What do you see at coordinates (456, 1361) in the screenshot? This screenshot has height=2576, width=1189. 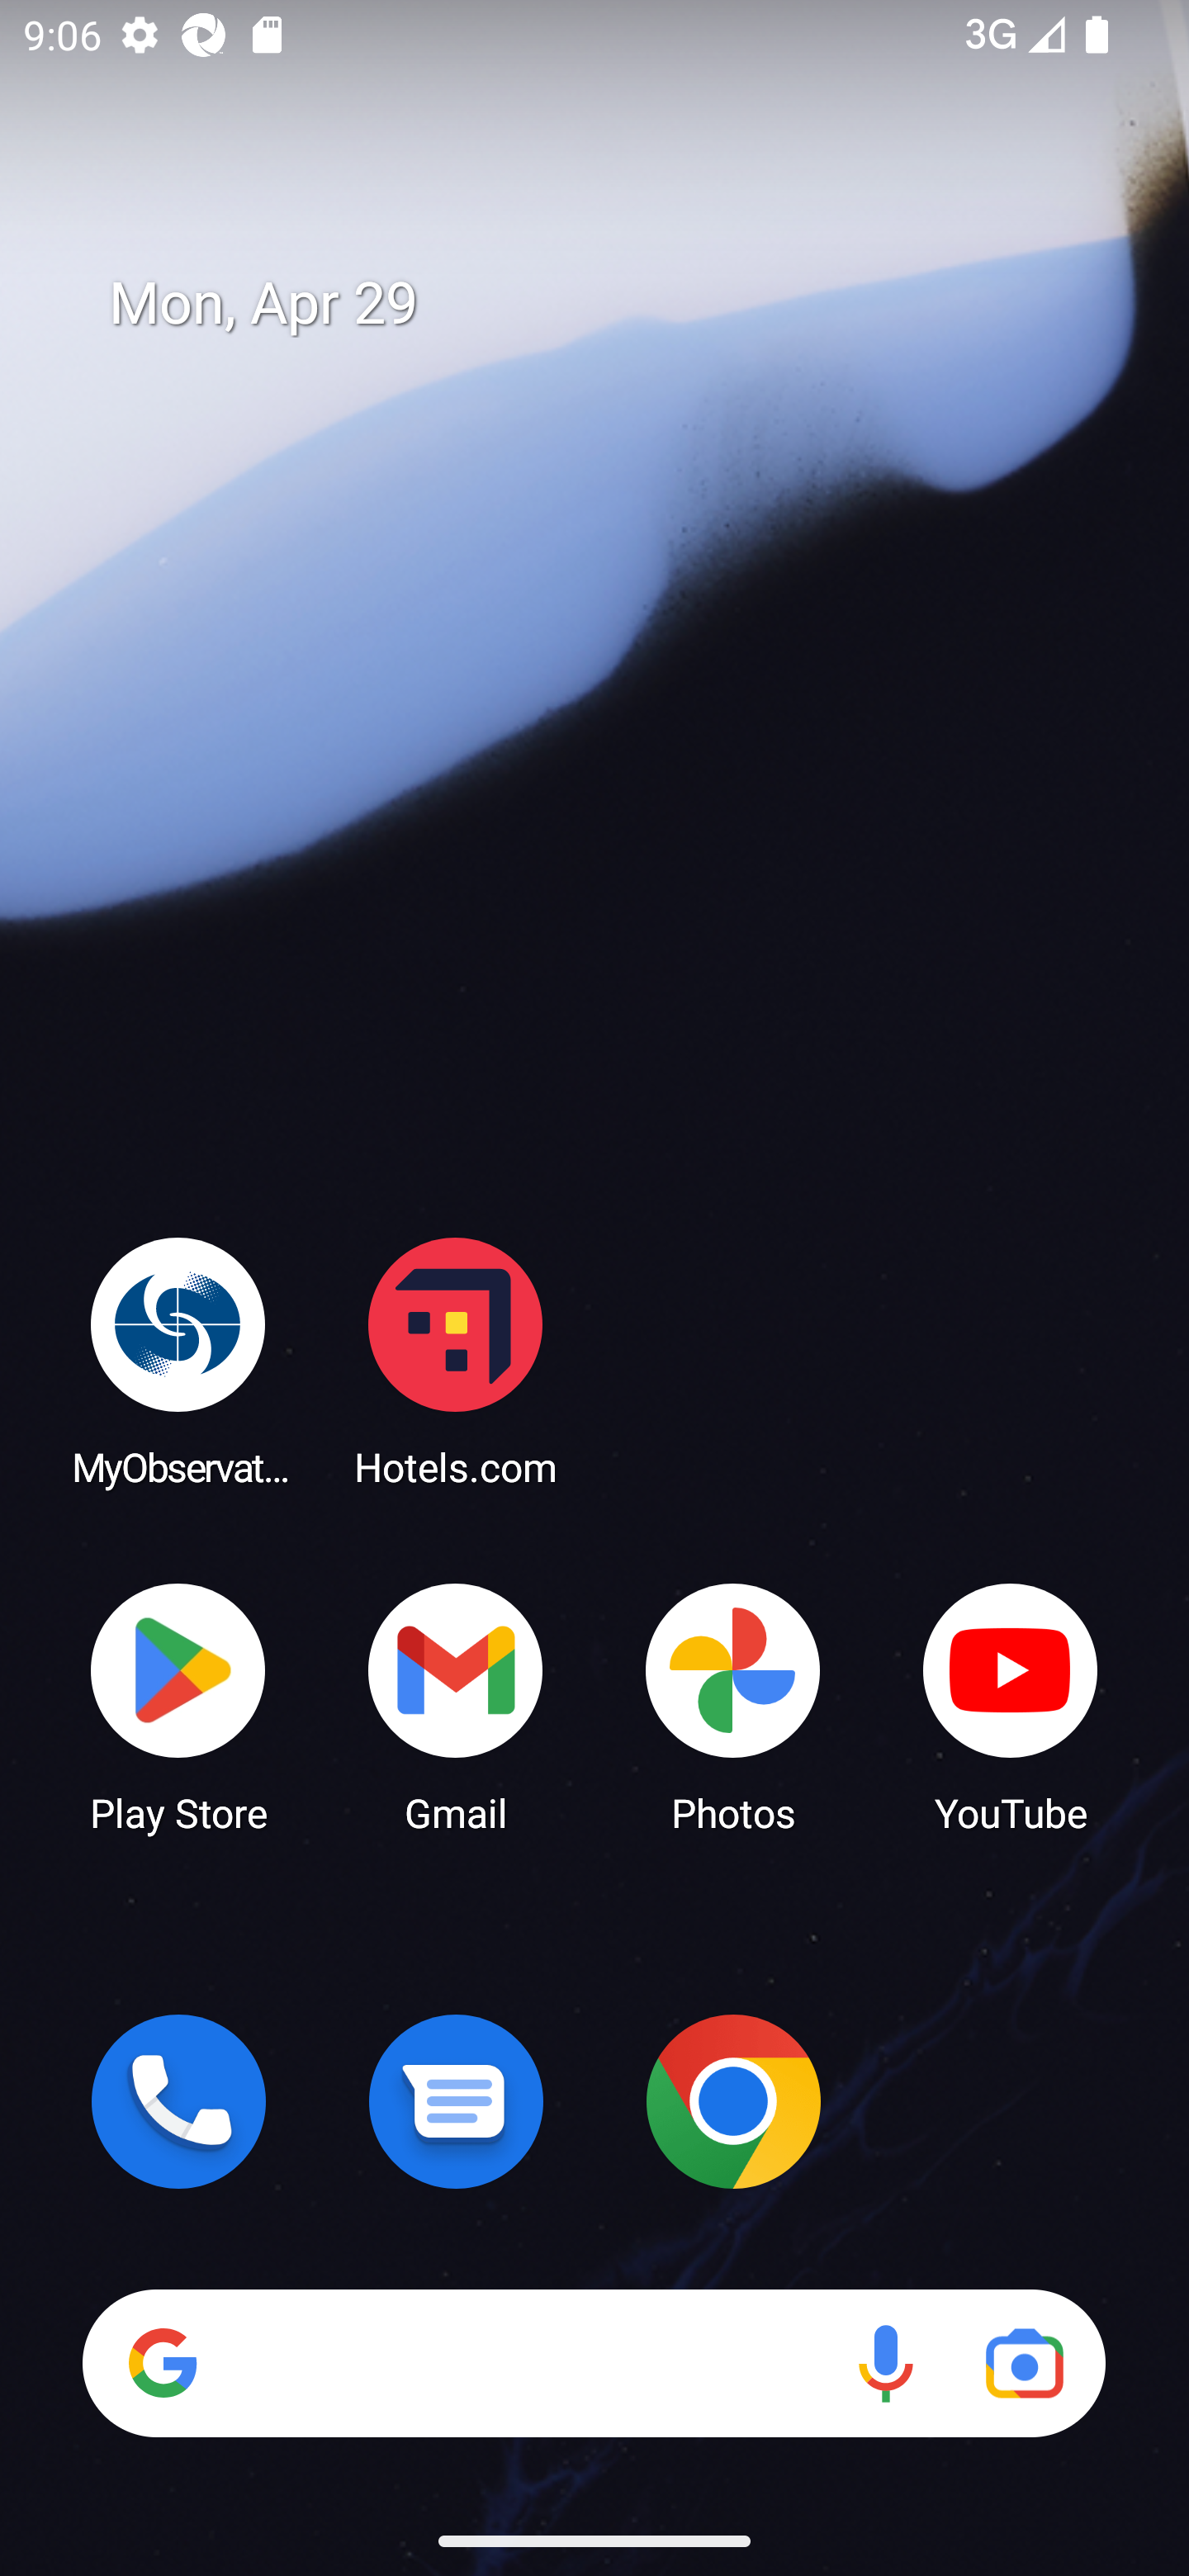 I see `Hotels.com` at bounding box center [456, 1361].